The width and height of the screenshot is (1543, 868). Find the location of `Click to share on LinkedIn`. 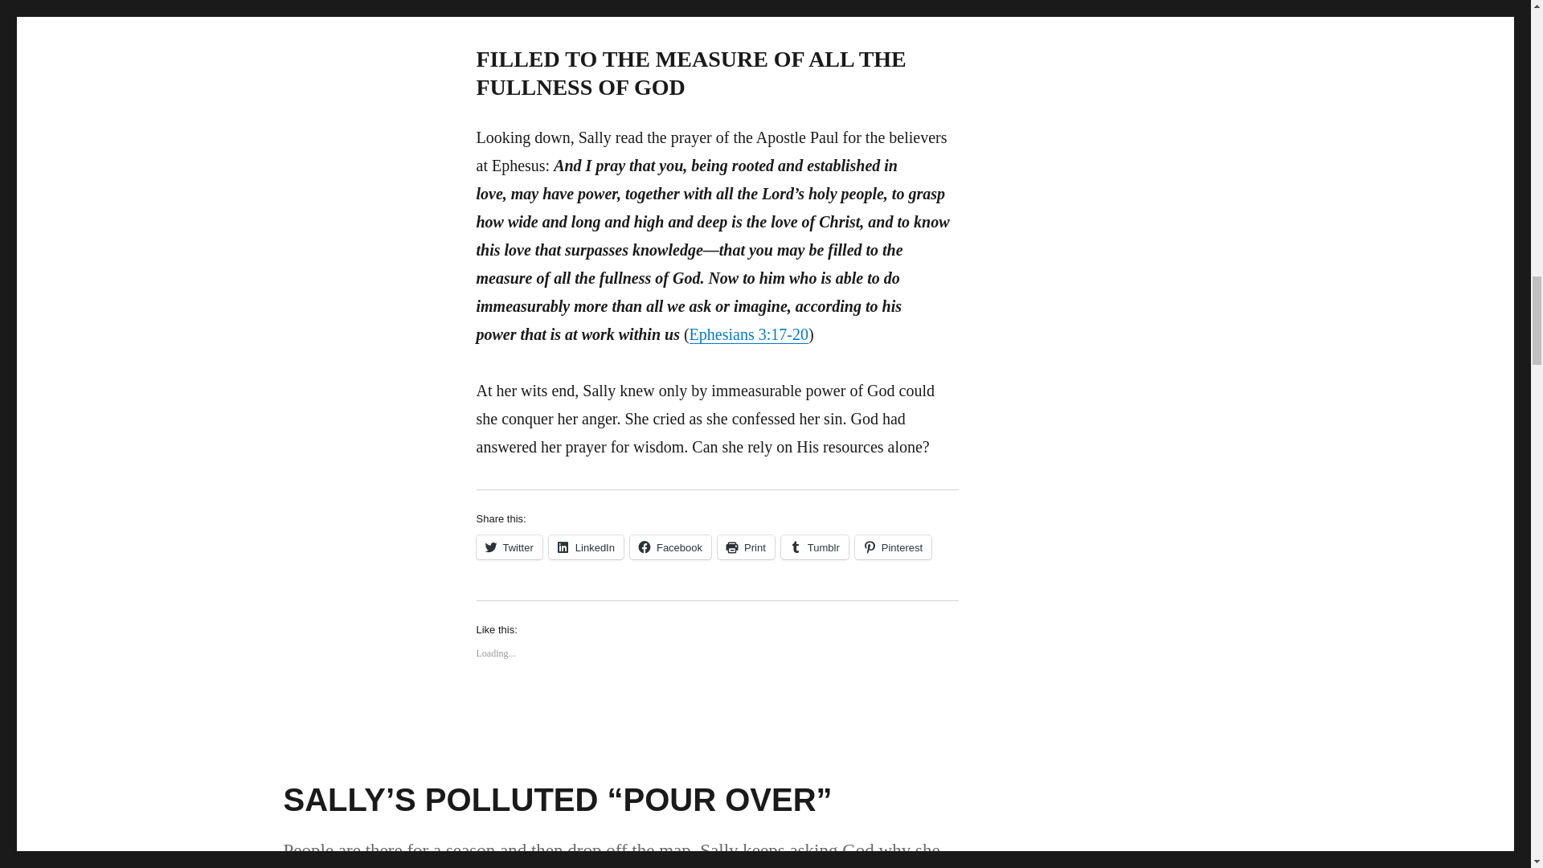

Click to share on LinkedIn is located at coordinates (586, 547).